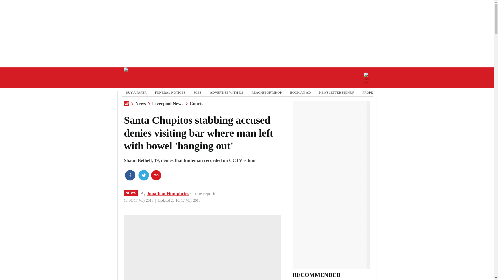 Image resolution: width=498 pixels, height=280 pixels. What do you see at coordinates (371, 92) in the screenshot?
I see `PROPERTY` at bounding box center [371, 92].